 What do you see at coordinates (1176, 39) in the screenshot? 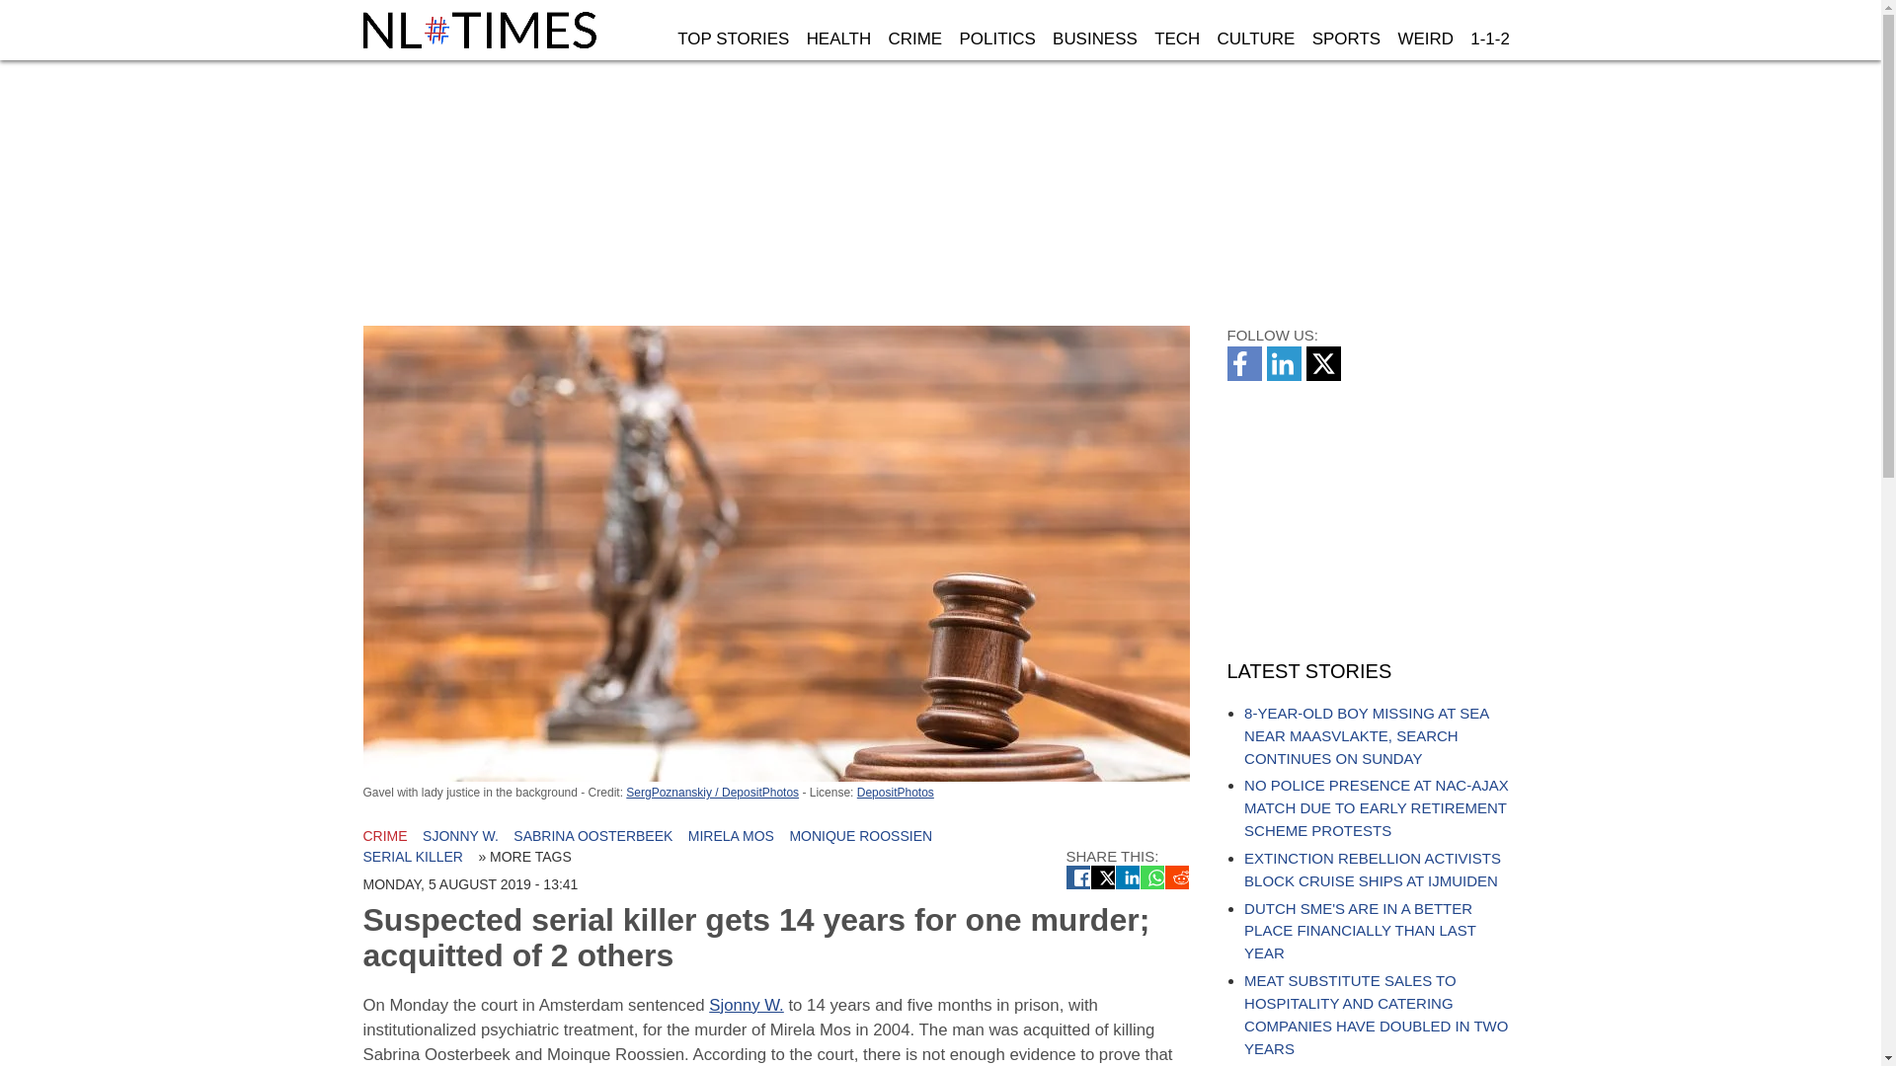
I see `TECH` at bounding box center [1176, 39].